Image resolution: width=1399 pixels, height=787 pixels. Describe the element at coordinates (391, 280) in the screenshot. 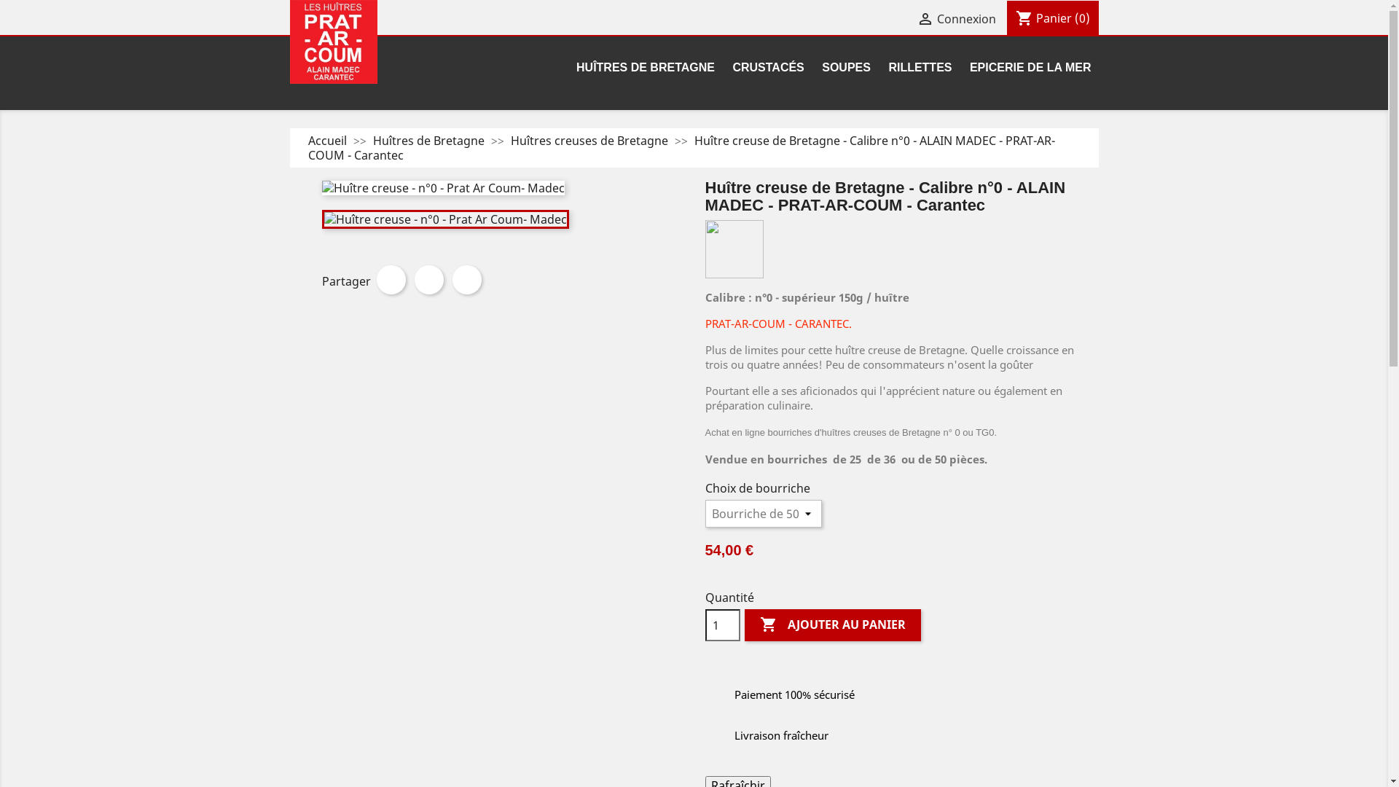

I see `Partager` at that location.